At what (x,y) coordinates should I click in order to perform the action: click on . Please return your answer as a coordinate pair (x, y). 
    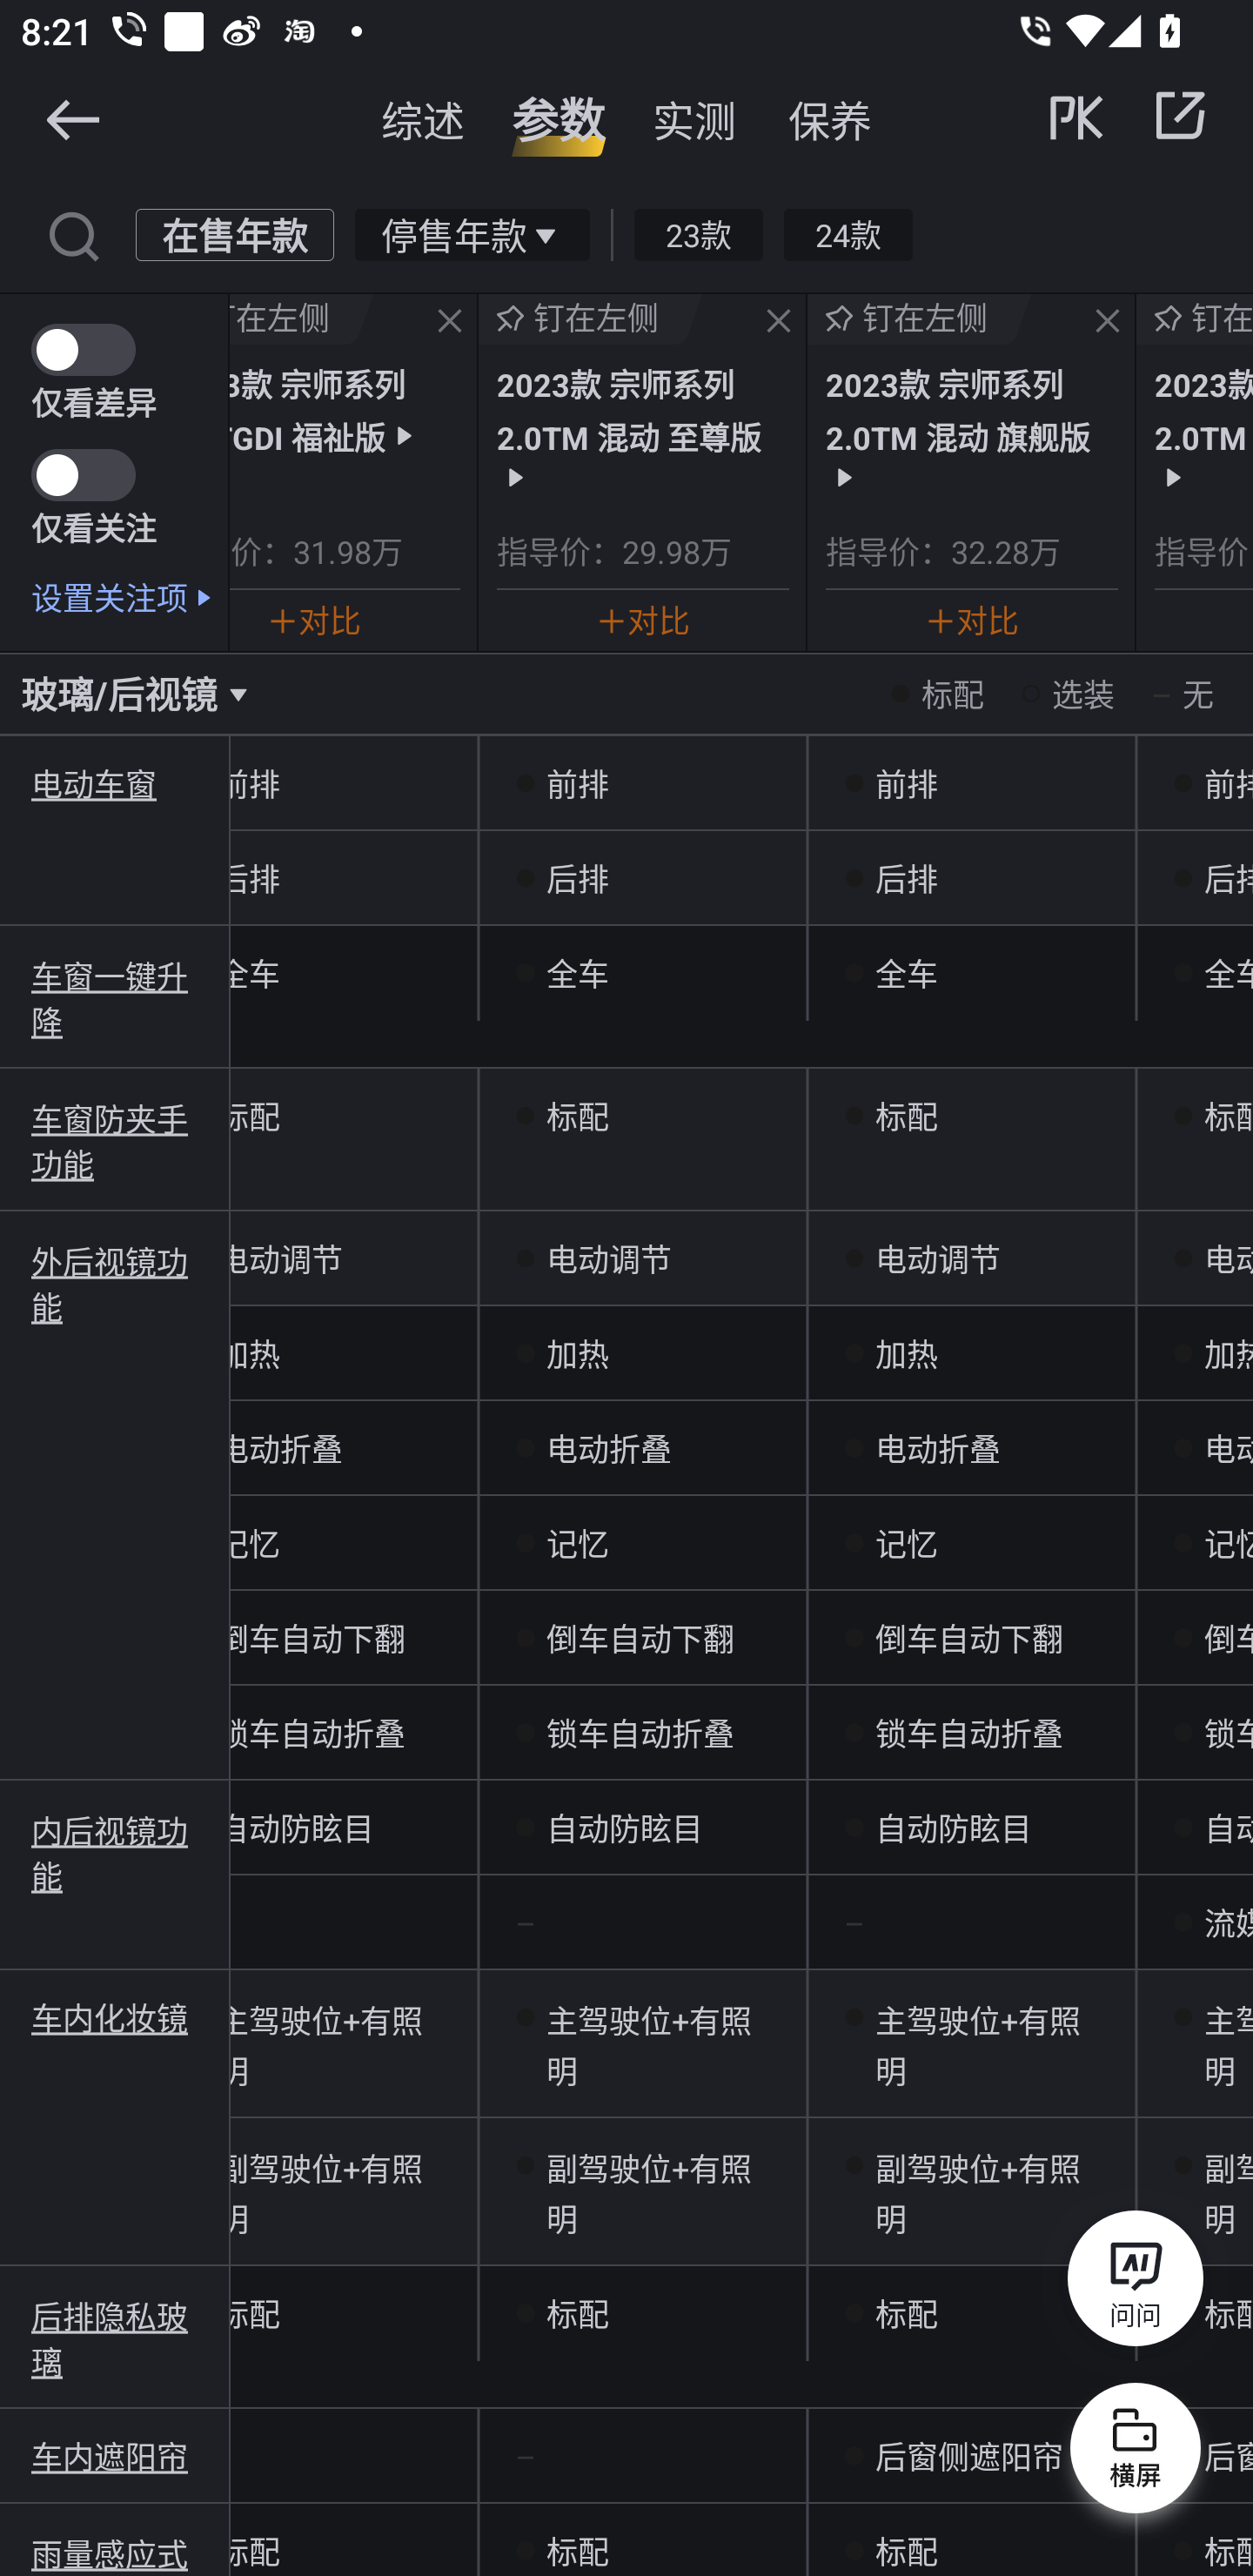
    Looking at the image, I should click on (1107, 322).